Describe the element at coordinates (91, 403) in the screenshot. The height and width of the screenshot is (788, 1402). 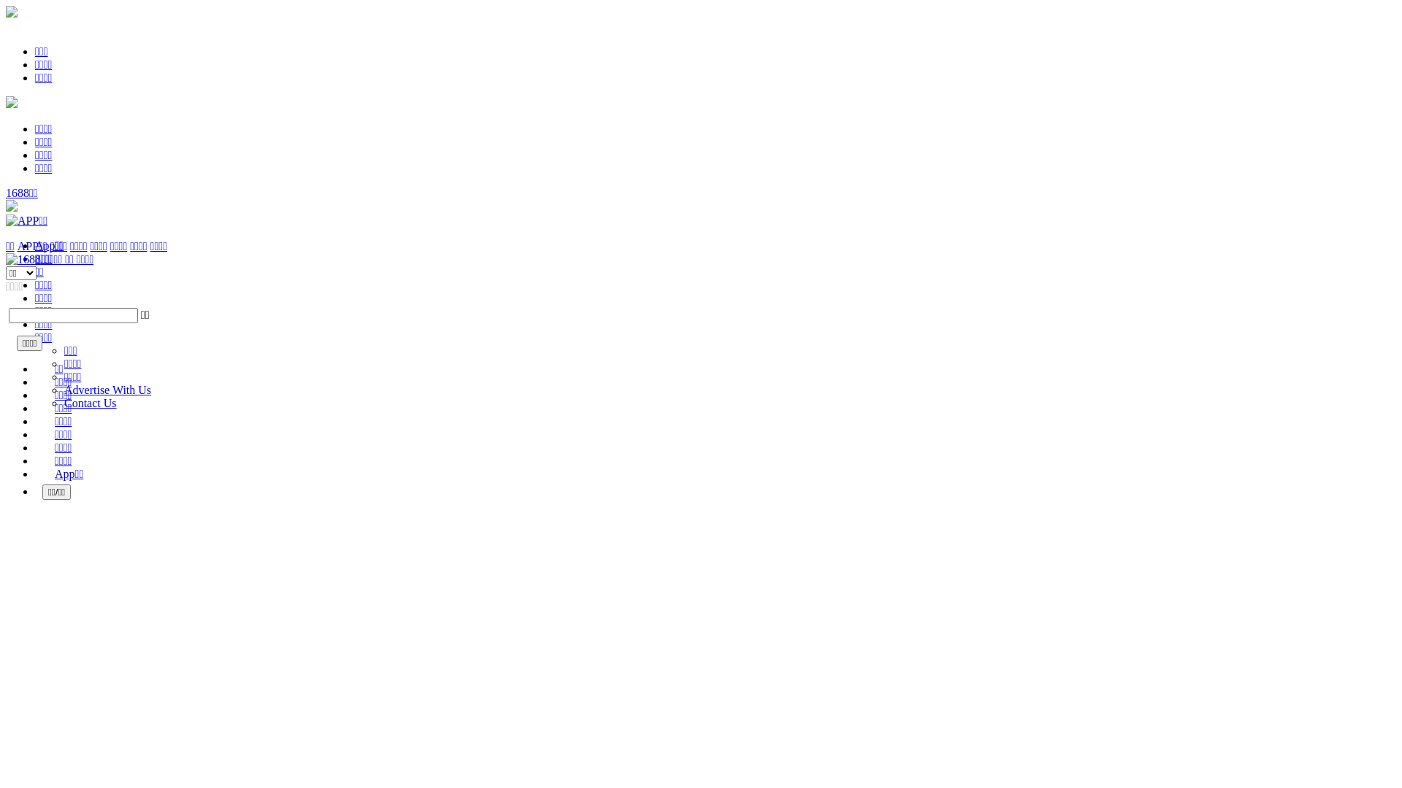
I see `Contact Us` at that location.